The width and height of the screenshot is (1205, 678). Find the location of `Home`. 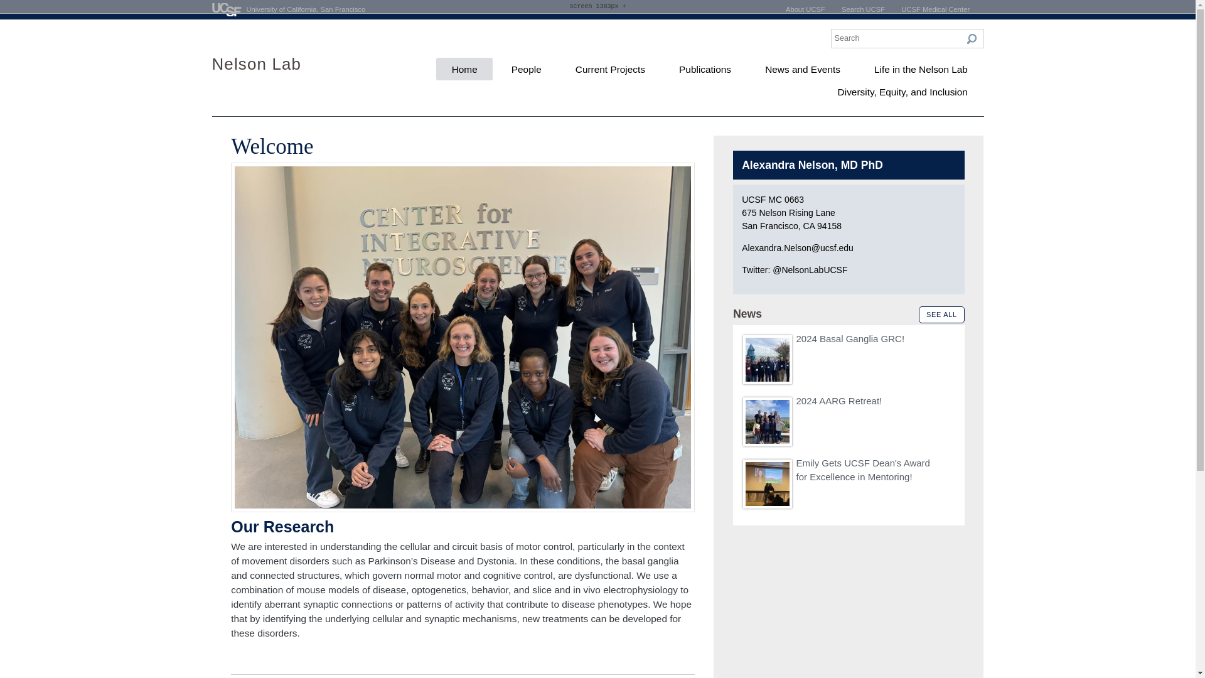

Home is located at coordinates (257, 63).